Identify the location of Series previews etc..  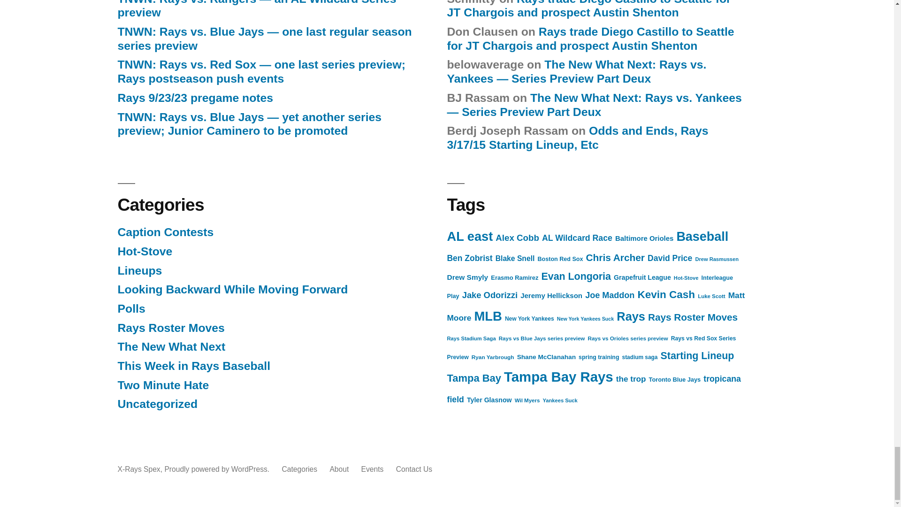
(171, 346).